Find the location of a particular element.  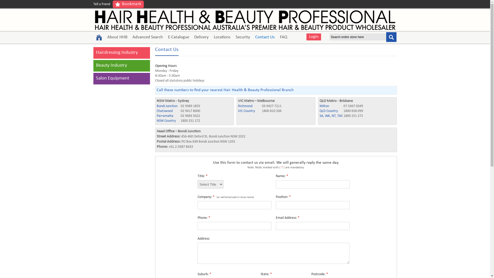

Richmond is located at coordinates (250, 107).